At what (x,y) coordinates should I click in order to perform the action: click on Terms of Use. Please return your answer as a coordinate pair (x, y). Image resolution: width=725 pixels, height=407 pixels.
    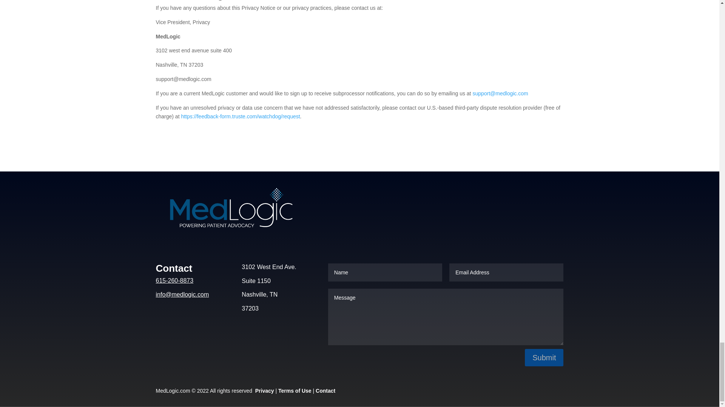
    Looking at the image, I should click on (295, 391).